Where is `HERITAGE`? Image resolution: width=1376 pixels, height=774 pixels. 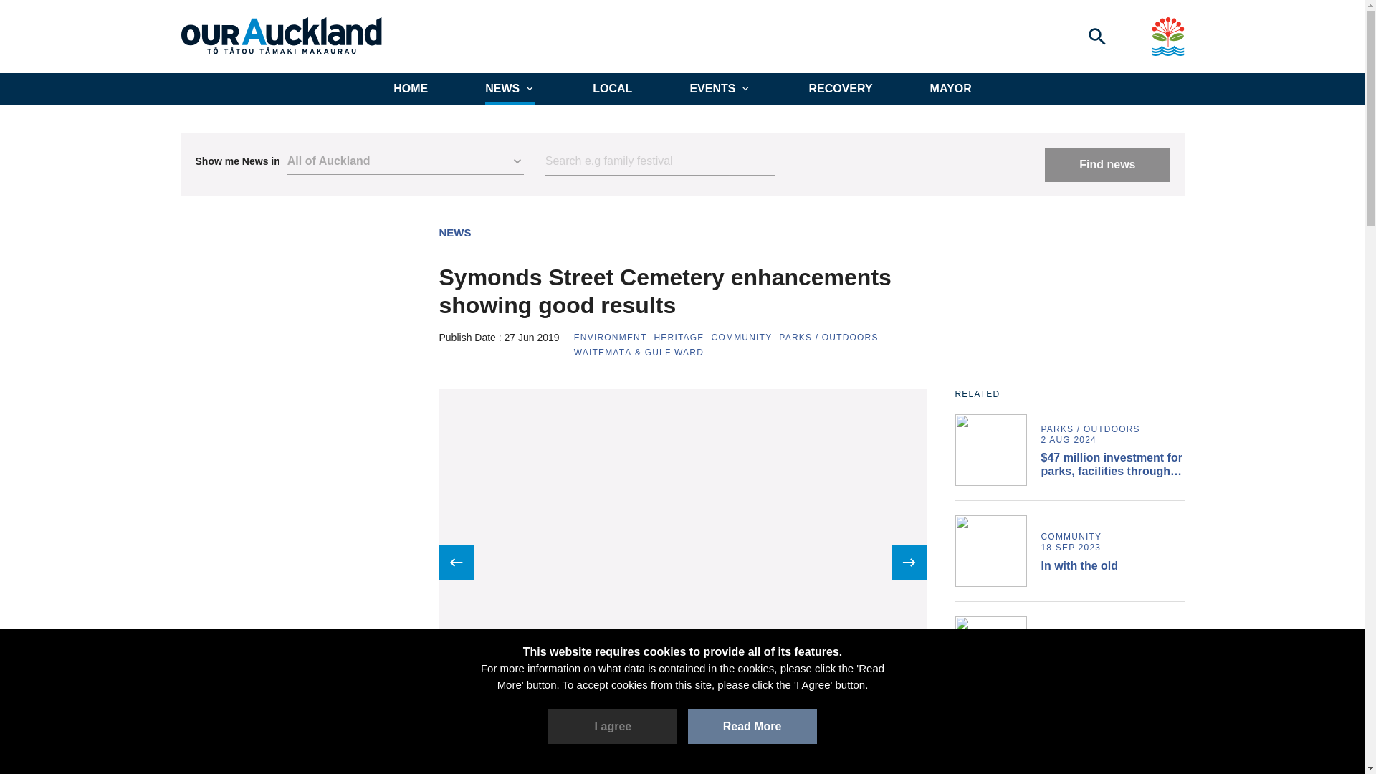 HERITAGE is located at coordinates (678, 338).